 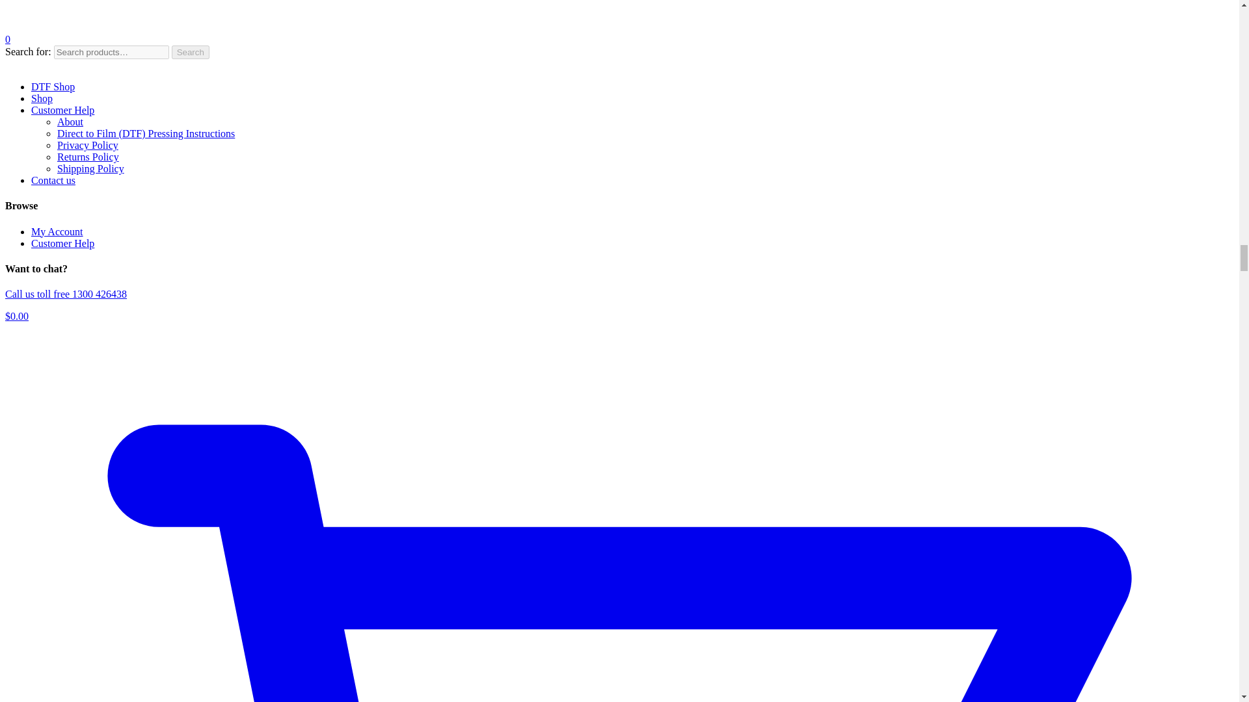 What do you see at coordinates (88, 145) in the screenshot?
I see `Privacy Policy` at bounding box center [88, 145].